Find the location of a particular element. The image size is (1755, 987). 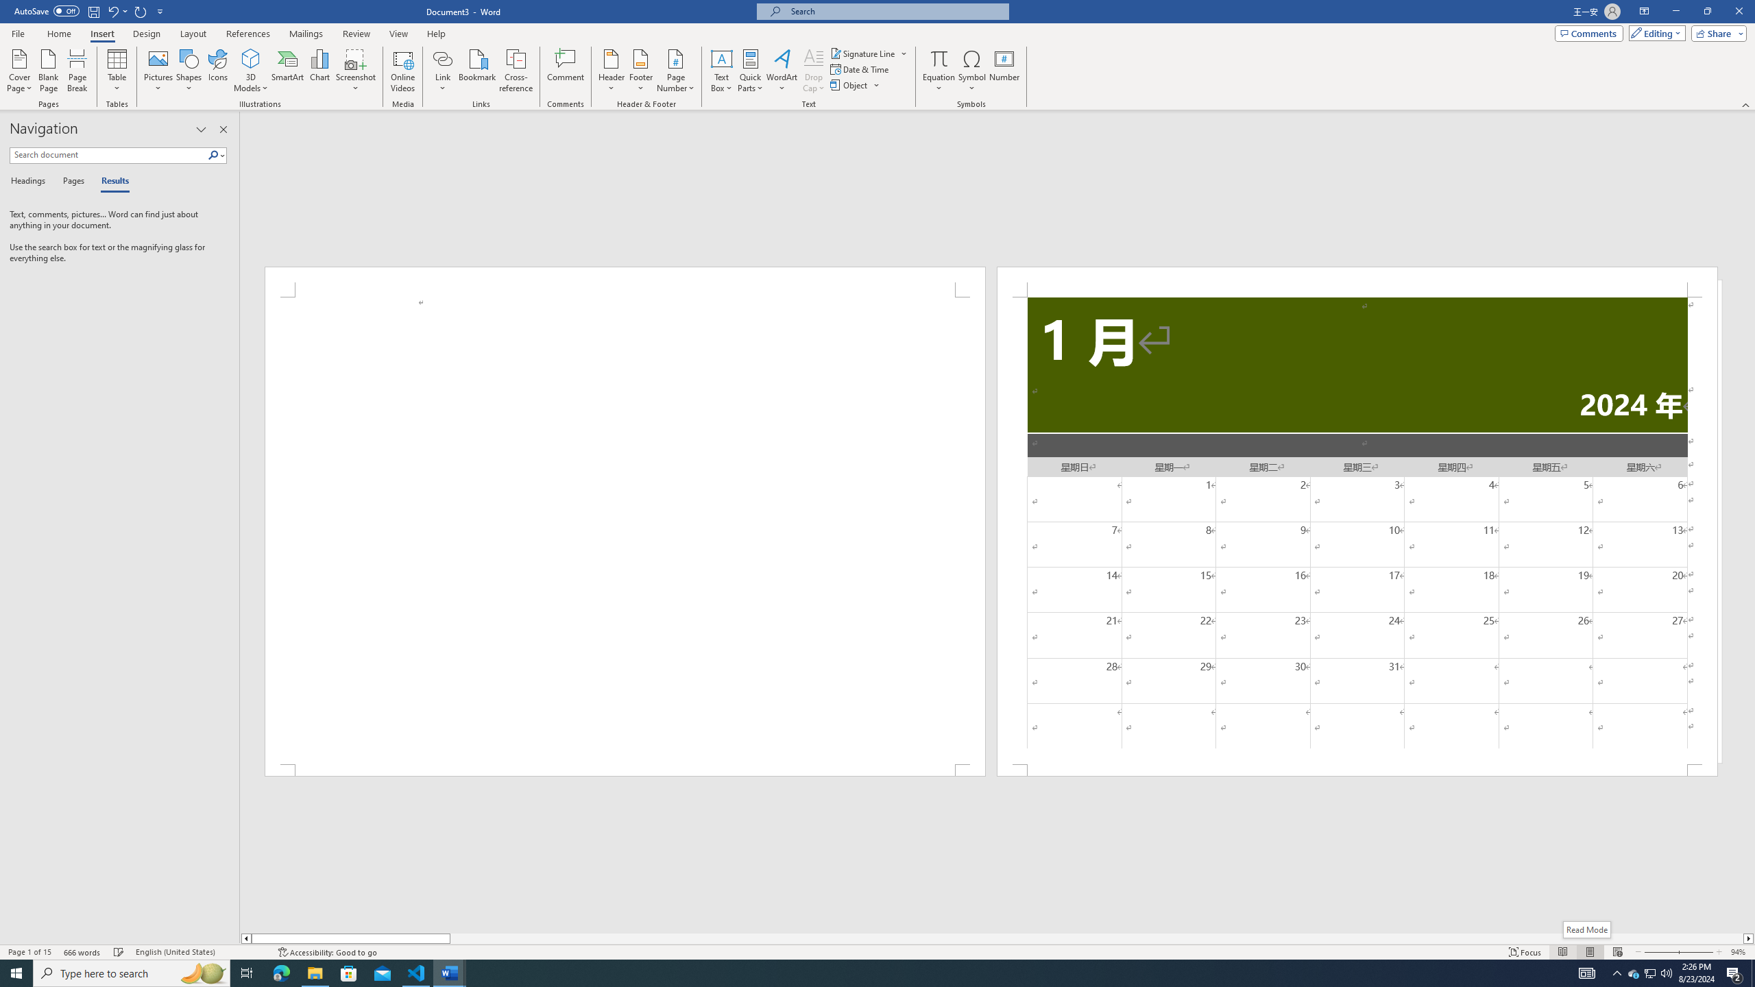

AutoSave is located at coordinates (47, 11).